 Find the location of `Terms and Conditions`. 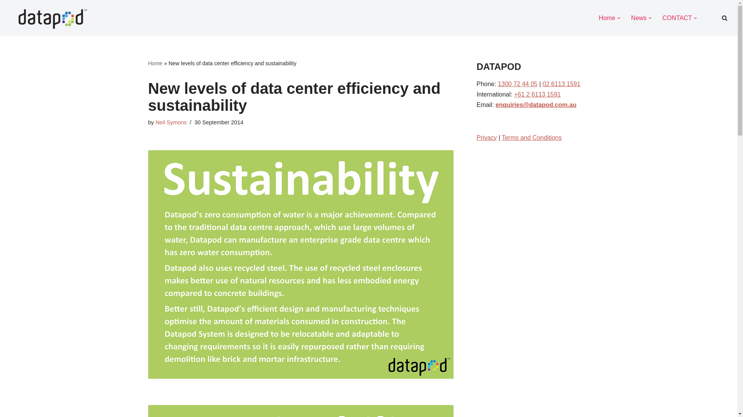

Terms and Conditions is located at coordinates (532, 137).